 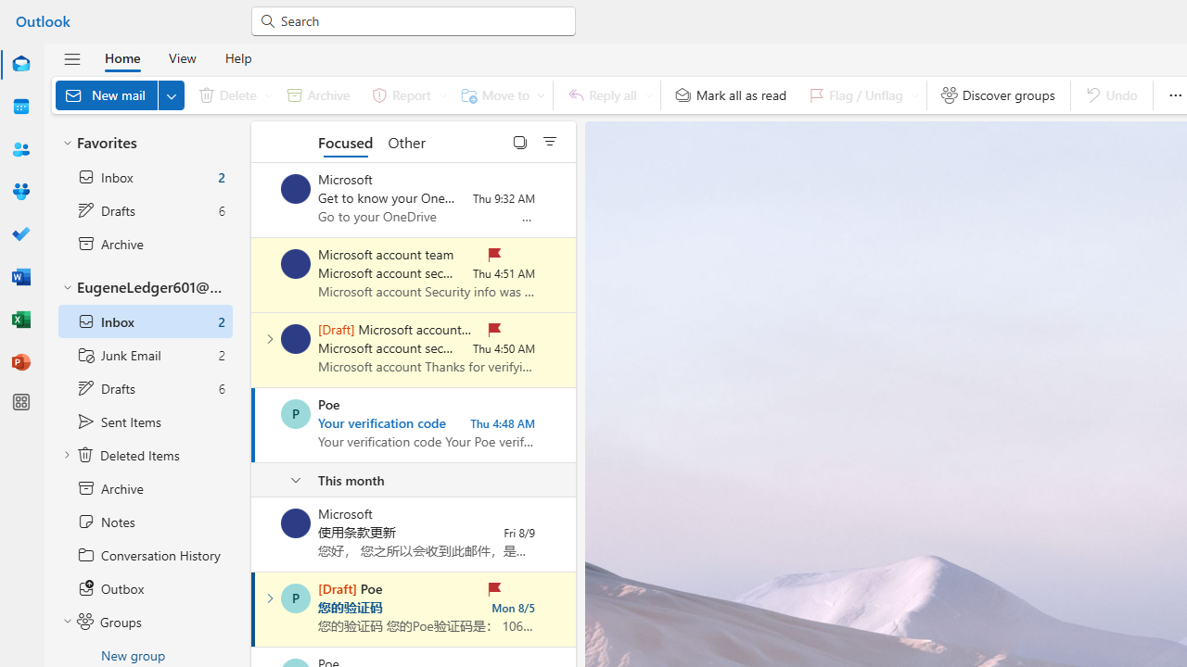 I want to click on More apps, so click(x=20, y=402).